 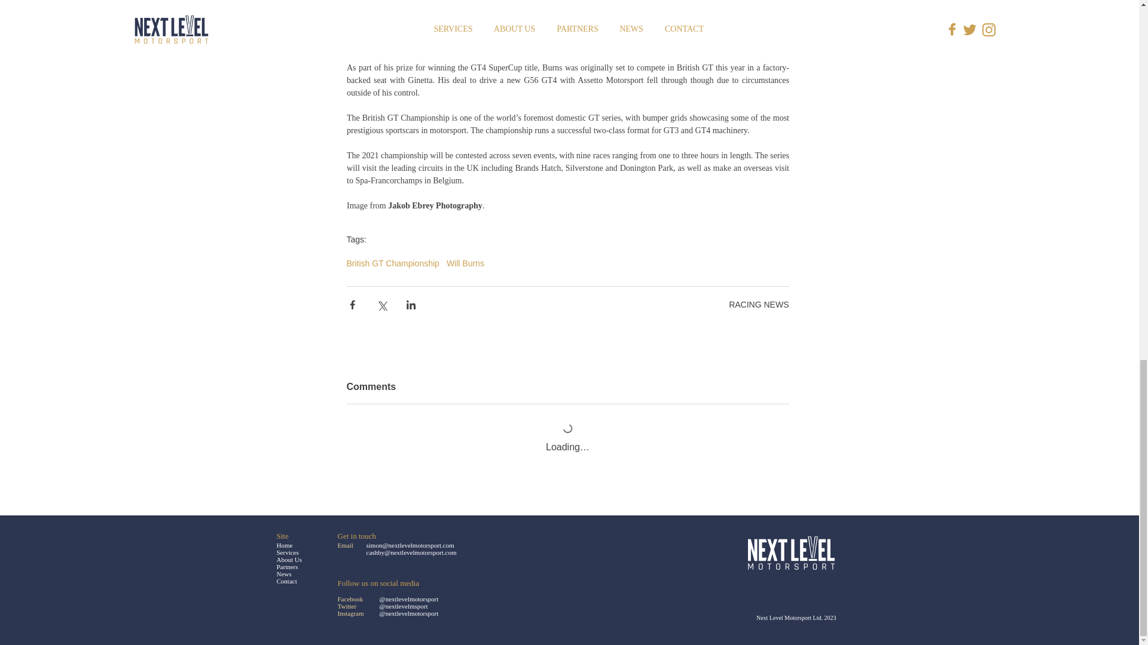 I want to click on Services, so click(x=287, y=552).